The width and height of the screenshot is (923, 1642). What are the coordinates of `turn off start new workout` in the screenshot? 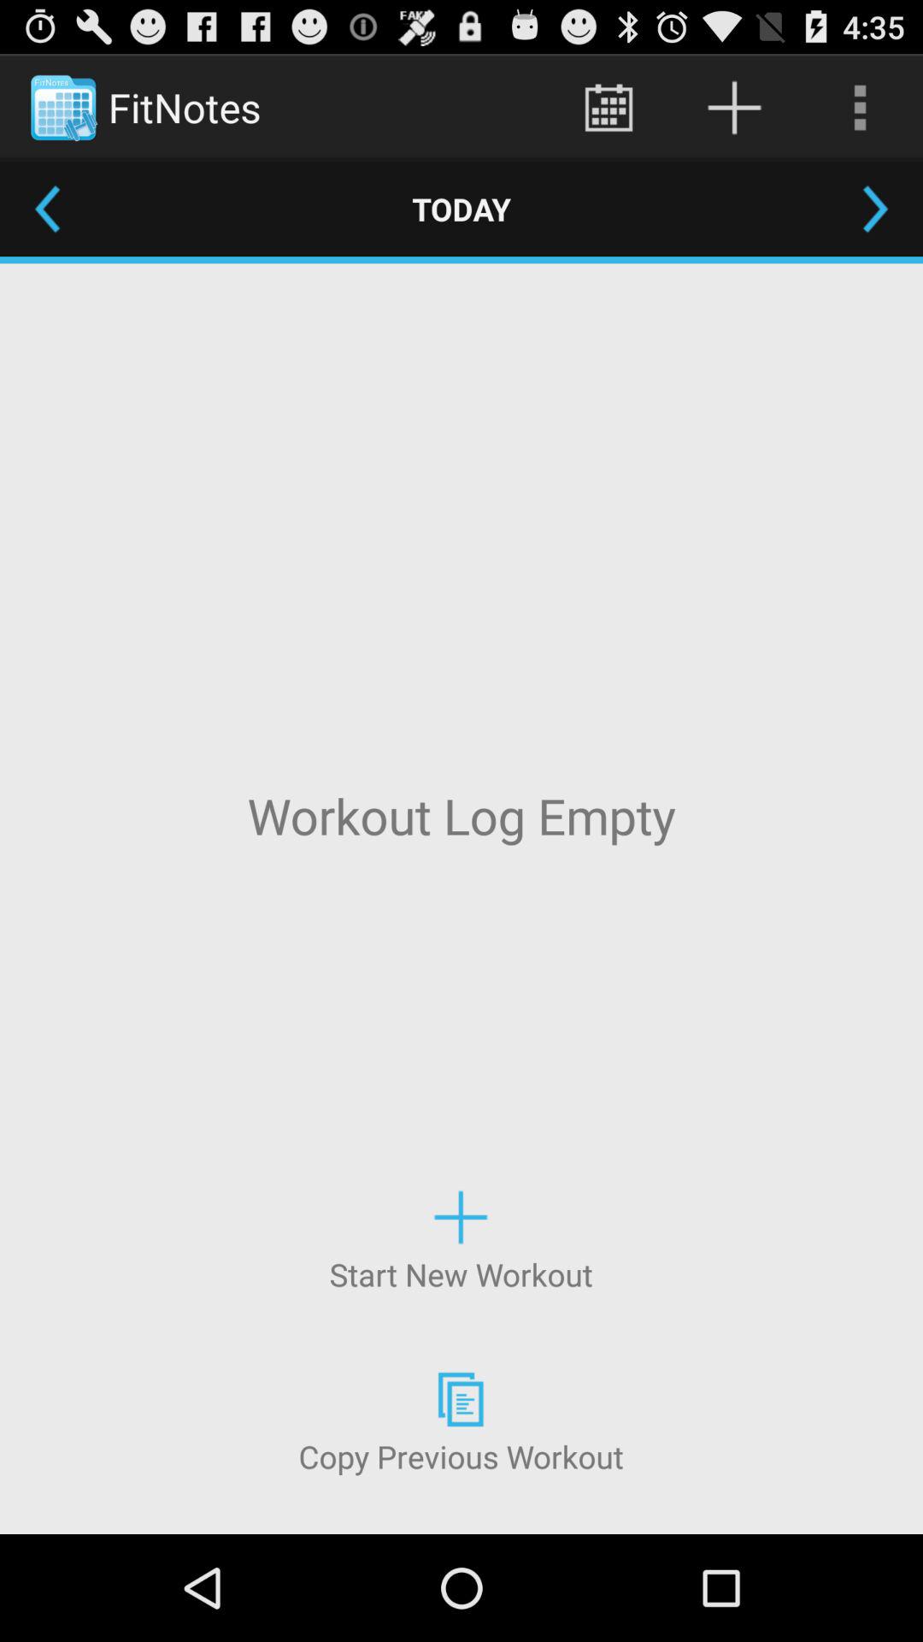 It's located at (461, 1238).